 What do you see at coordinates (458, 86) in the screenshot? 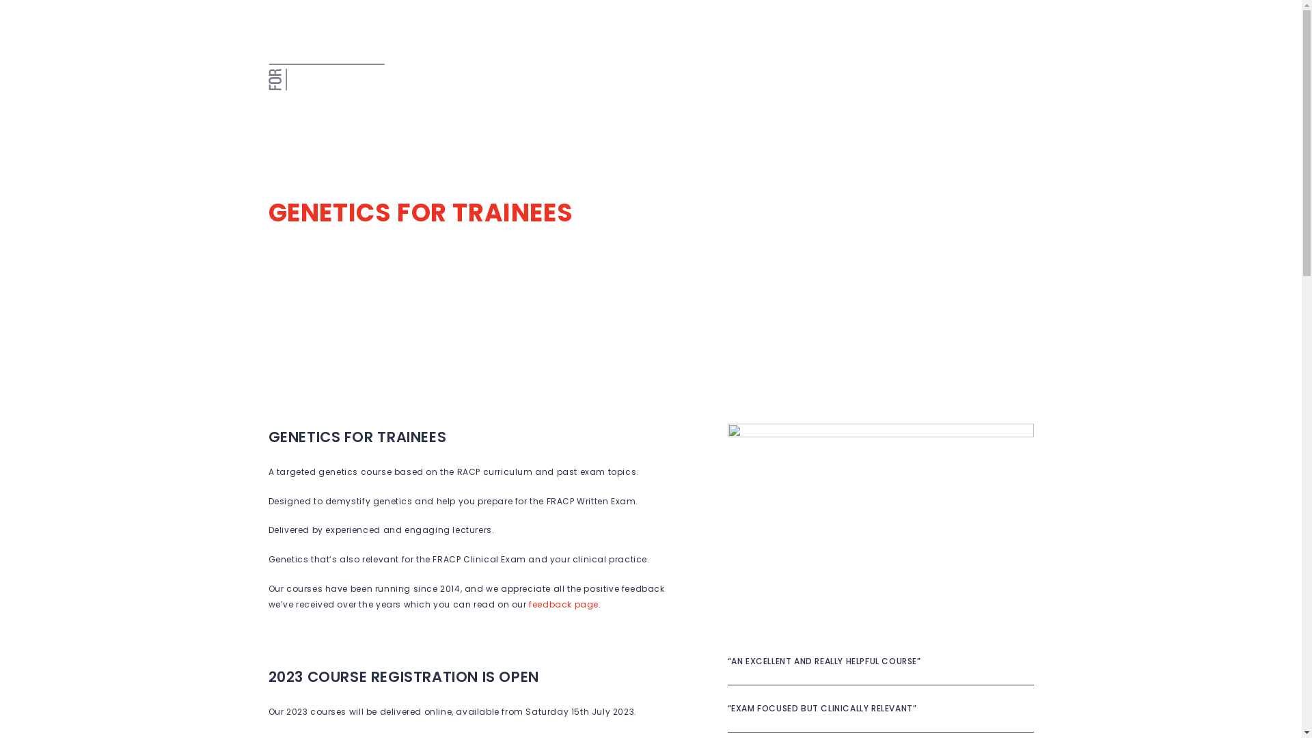
I see `ABOUT THE COURSE` at bounding box center [458, 86].